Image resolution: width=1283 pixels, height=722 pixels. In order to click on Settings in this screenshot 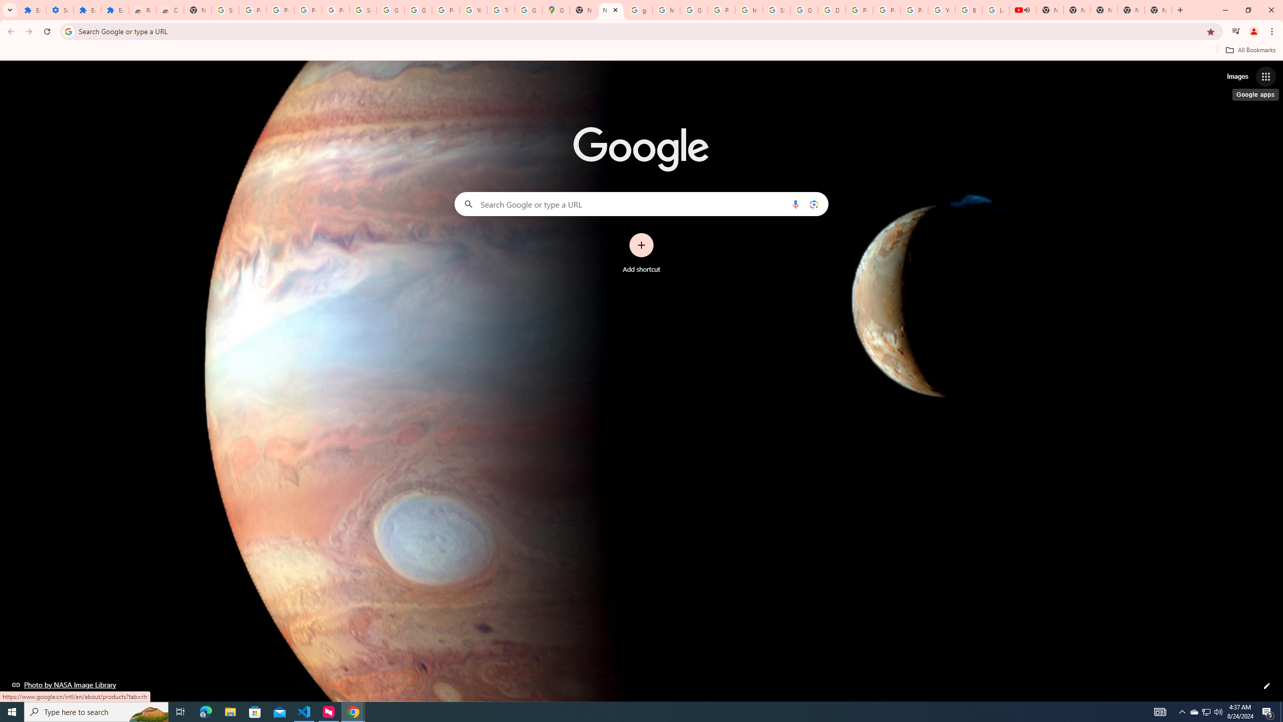, I will do `click(59, 10)`.